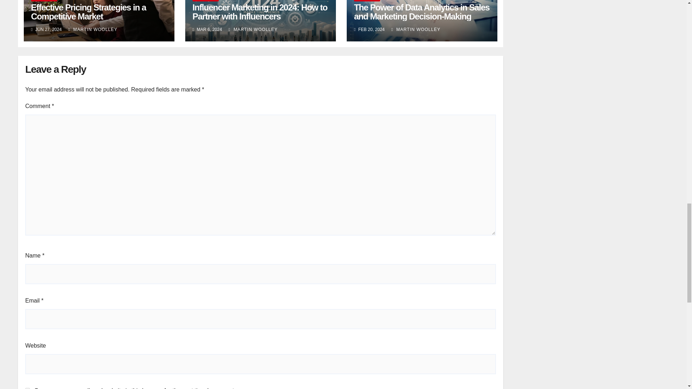  I want to click on MARTIN WOOLLEY, so click(93, 29).